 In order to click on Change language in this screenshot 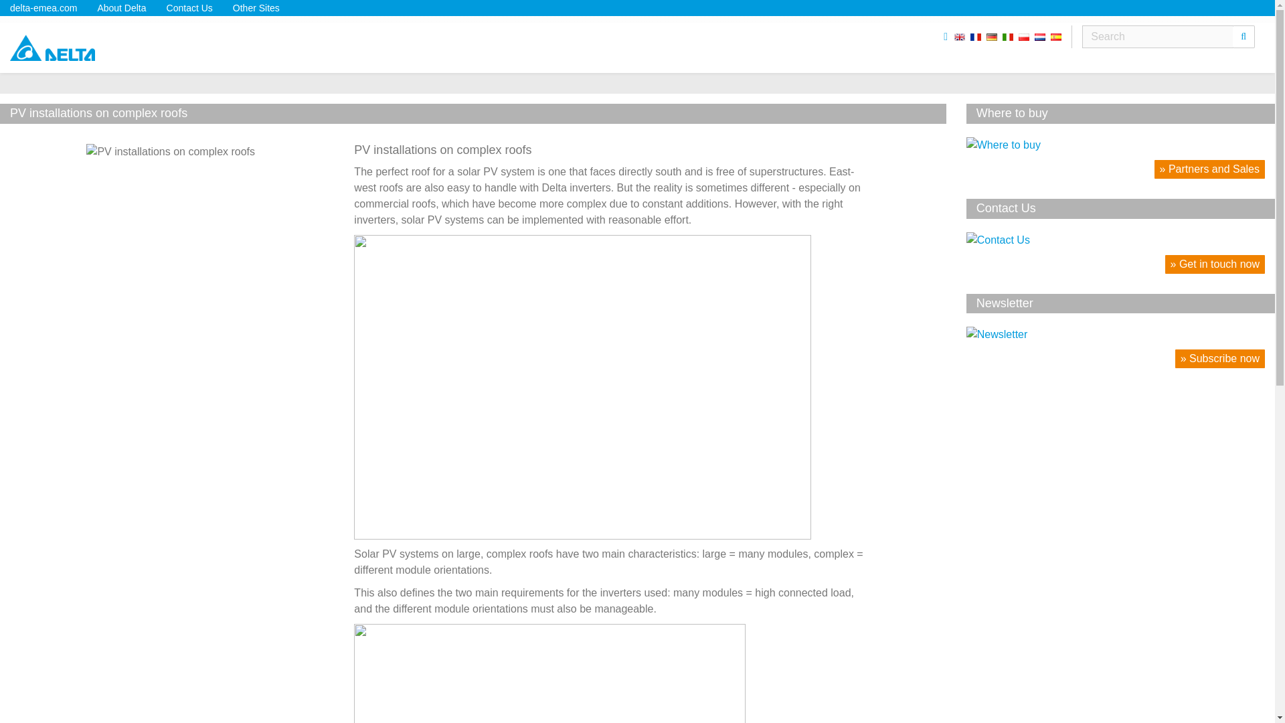, I will do `click(1008, 36)`.